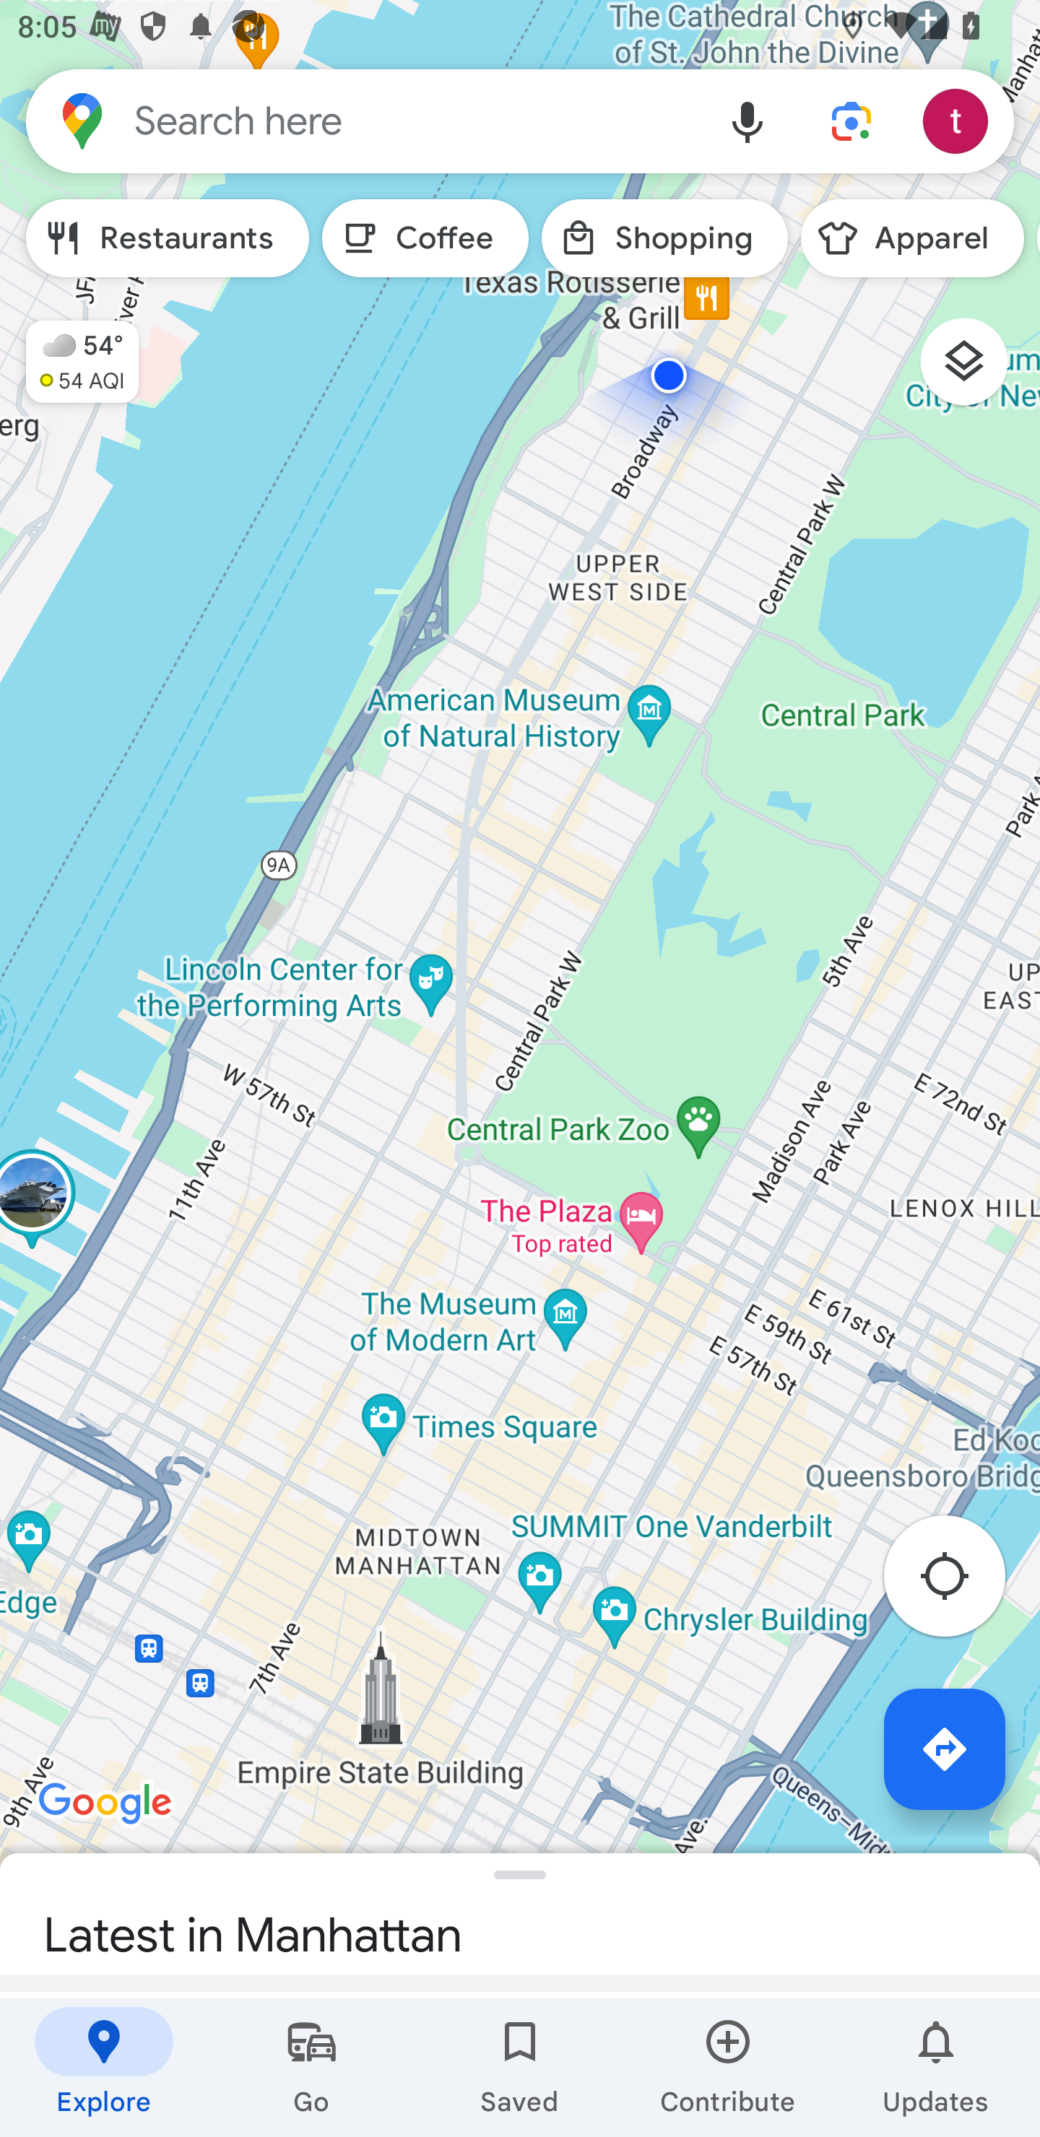 The width and height of the screenshot is (1040, 2137). What do you see at coordinates (747, 120) in the screenshot?
I see `Voice search` at bounding box center [747, 120].